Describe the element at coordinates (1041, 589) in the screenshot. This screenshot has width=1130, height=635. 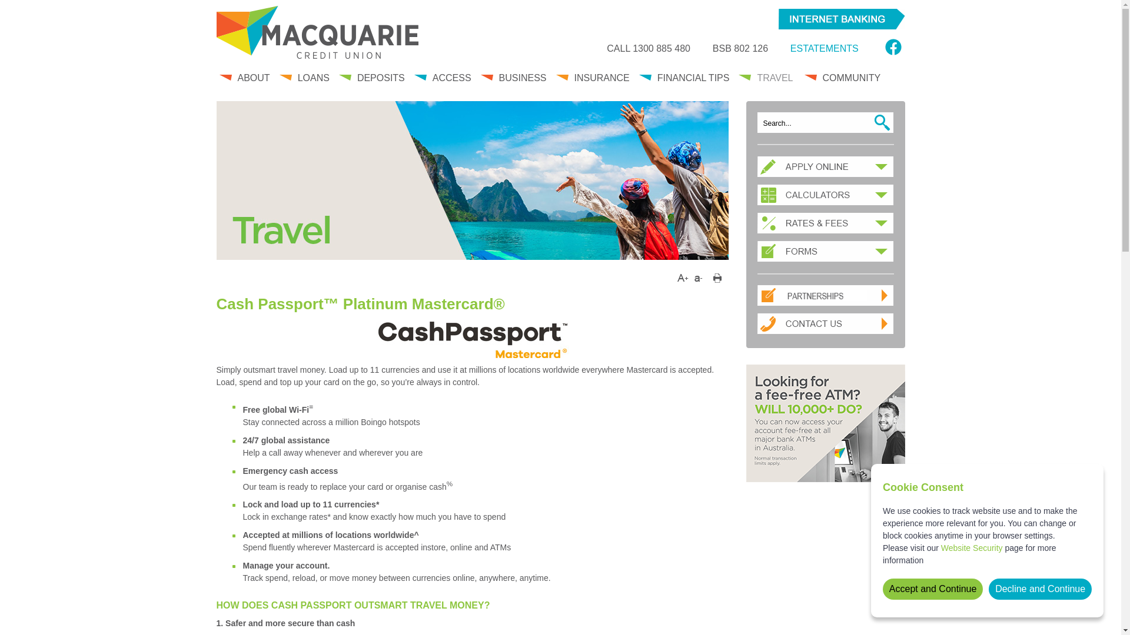
I see `Decline and Continue` at that location.